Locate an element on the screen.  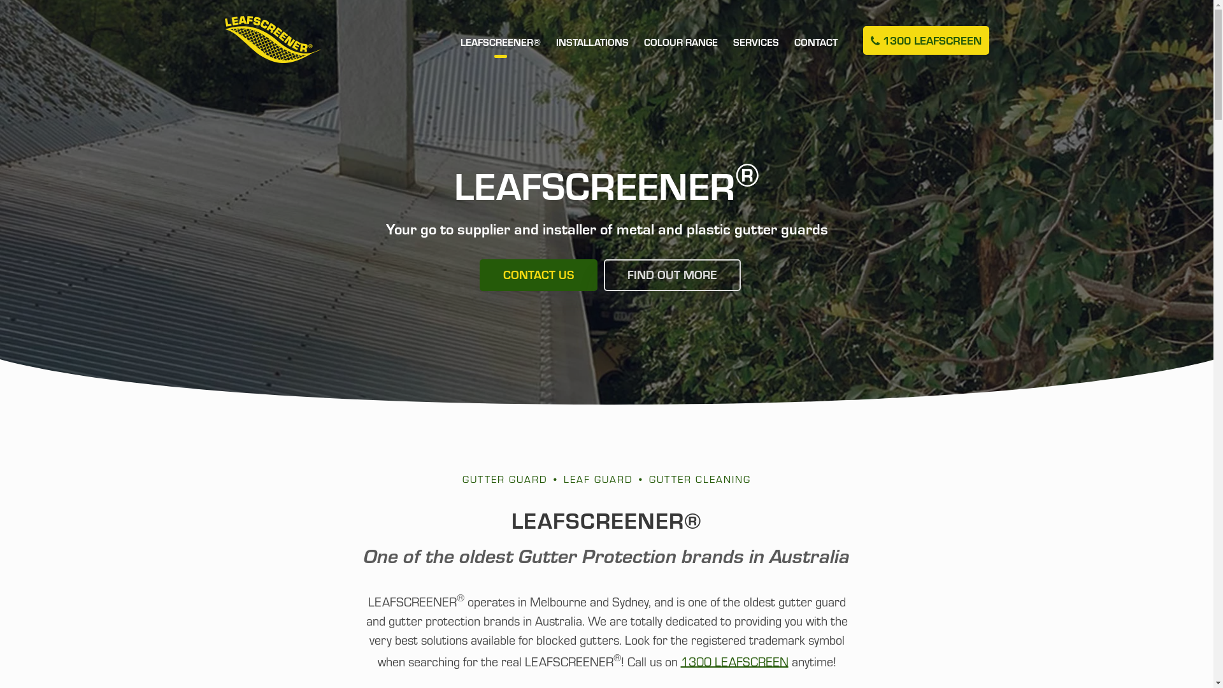
COLOUR RANGE is located at coordinates (680, 54).